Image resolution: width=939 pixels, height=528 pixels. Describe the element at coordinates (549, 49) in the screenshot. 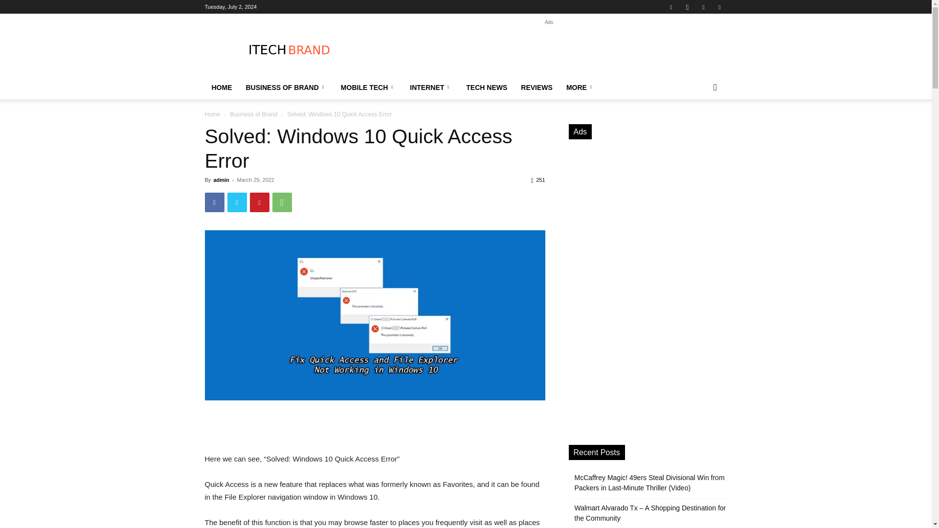

I see `Advertisement` at that location.